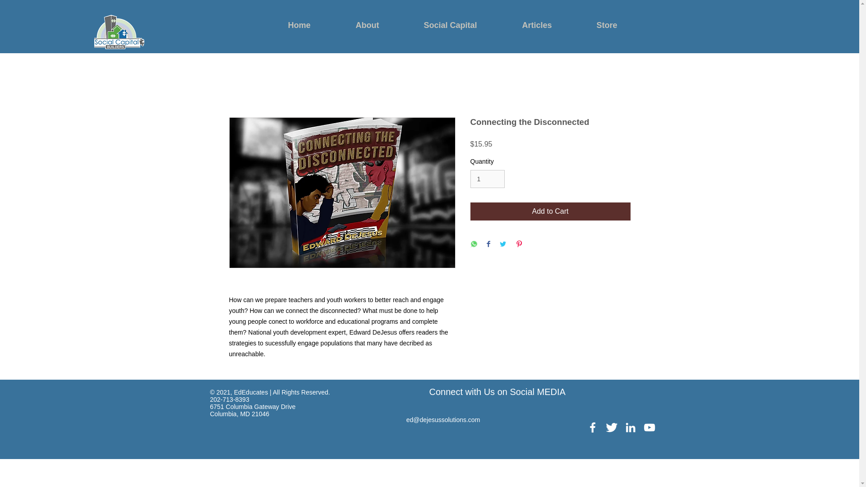 Image resolution: width=866 pixels, height=487 pixels. What do you see at coordinates (550, 211) in the screenshot?
I see `Add to Cart` at bounding box center [550, 211].